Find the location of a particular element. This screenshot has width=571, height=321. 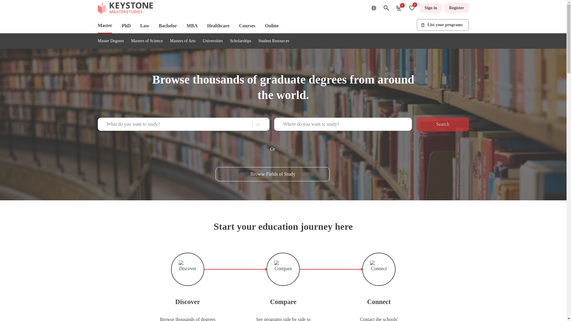

Scholarships is located at coordinates (240, 40).